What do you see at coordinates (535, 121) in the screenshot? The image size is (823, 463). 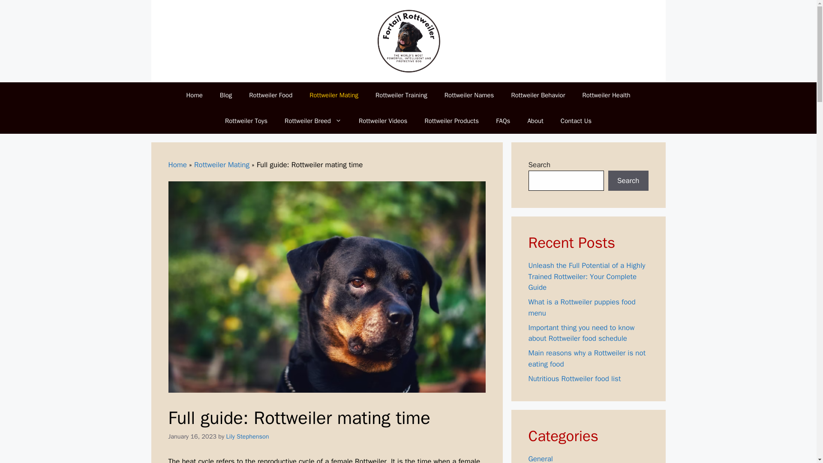 I see `About` at bounding box center [535, 121].